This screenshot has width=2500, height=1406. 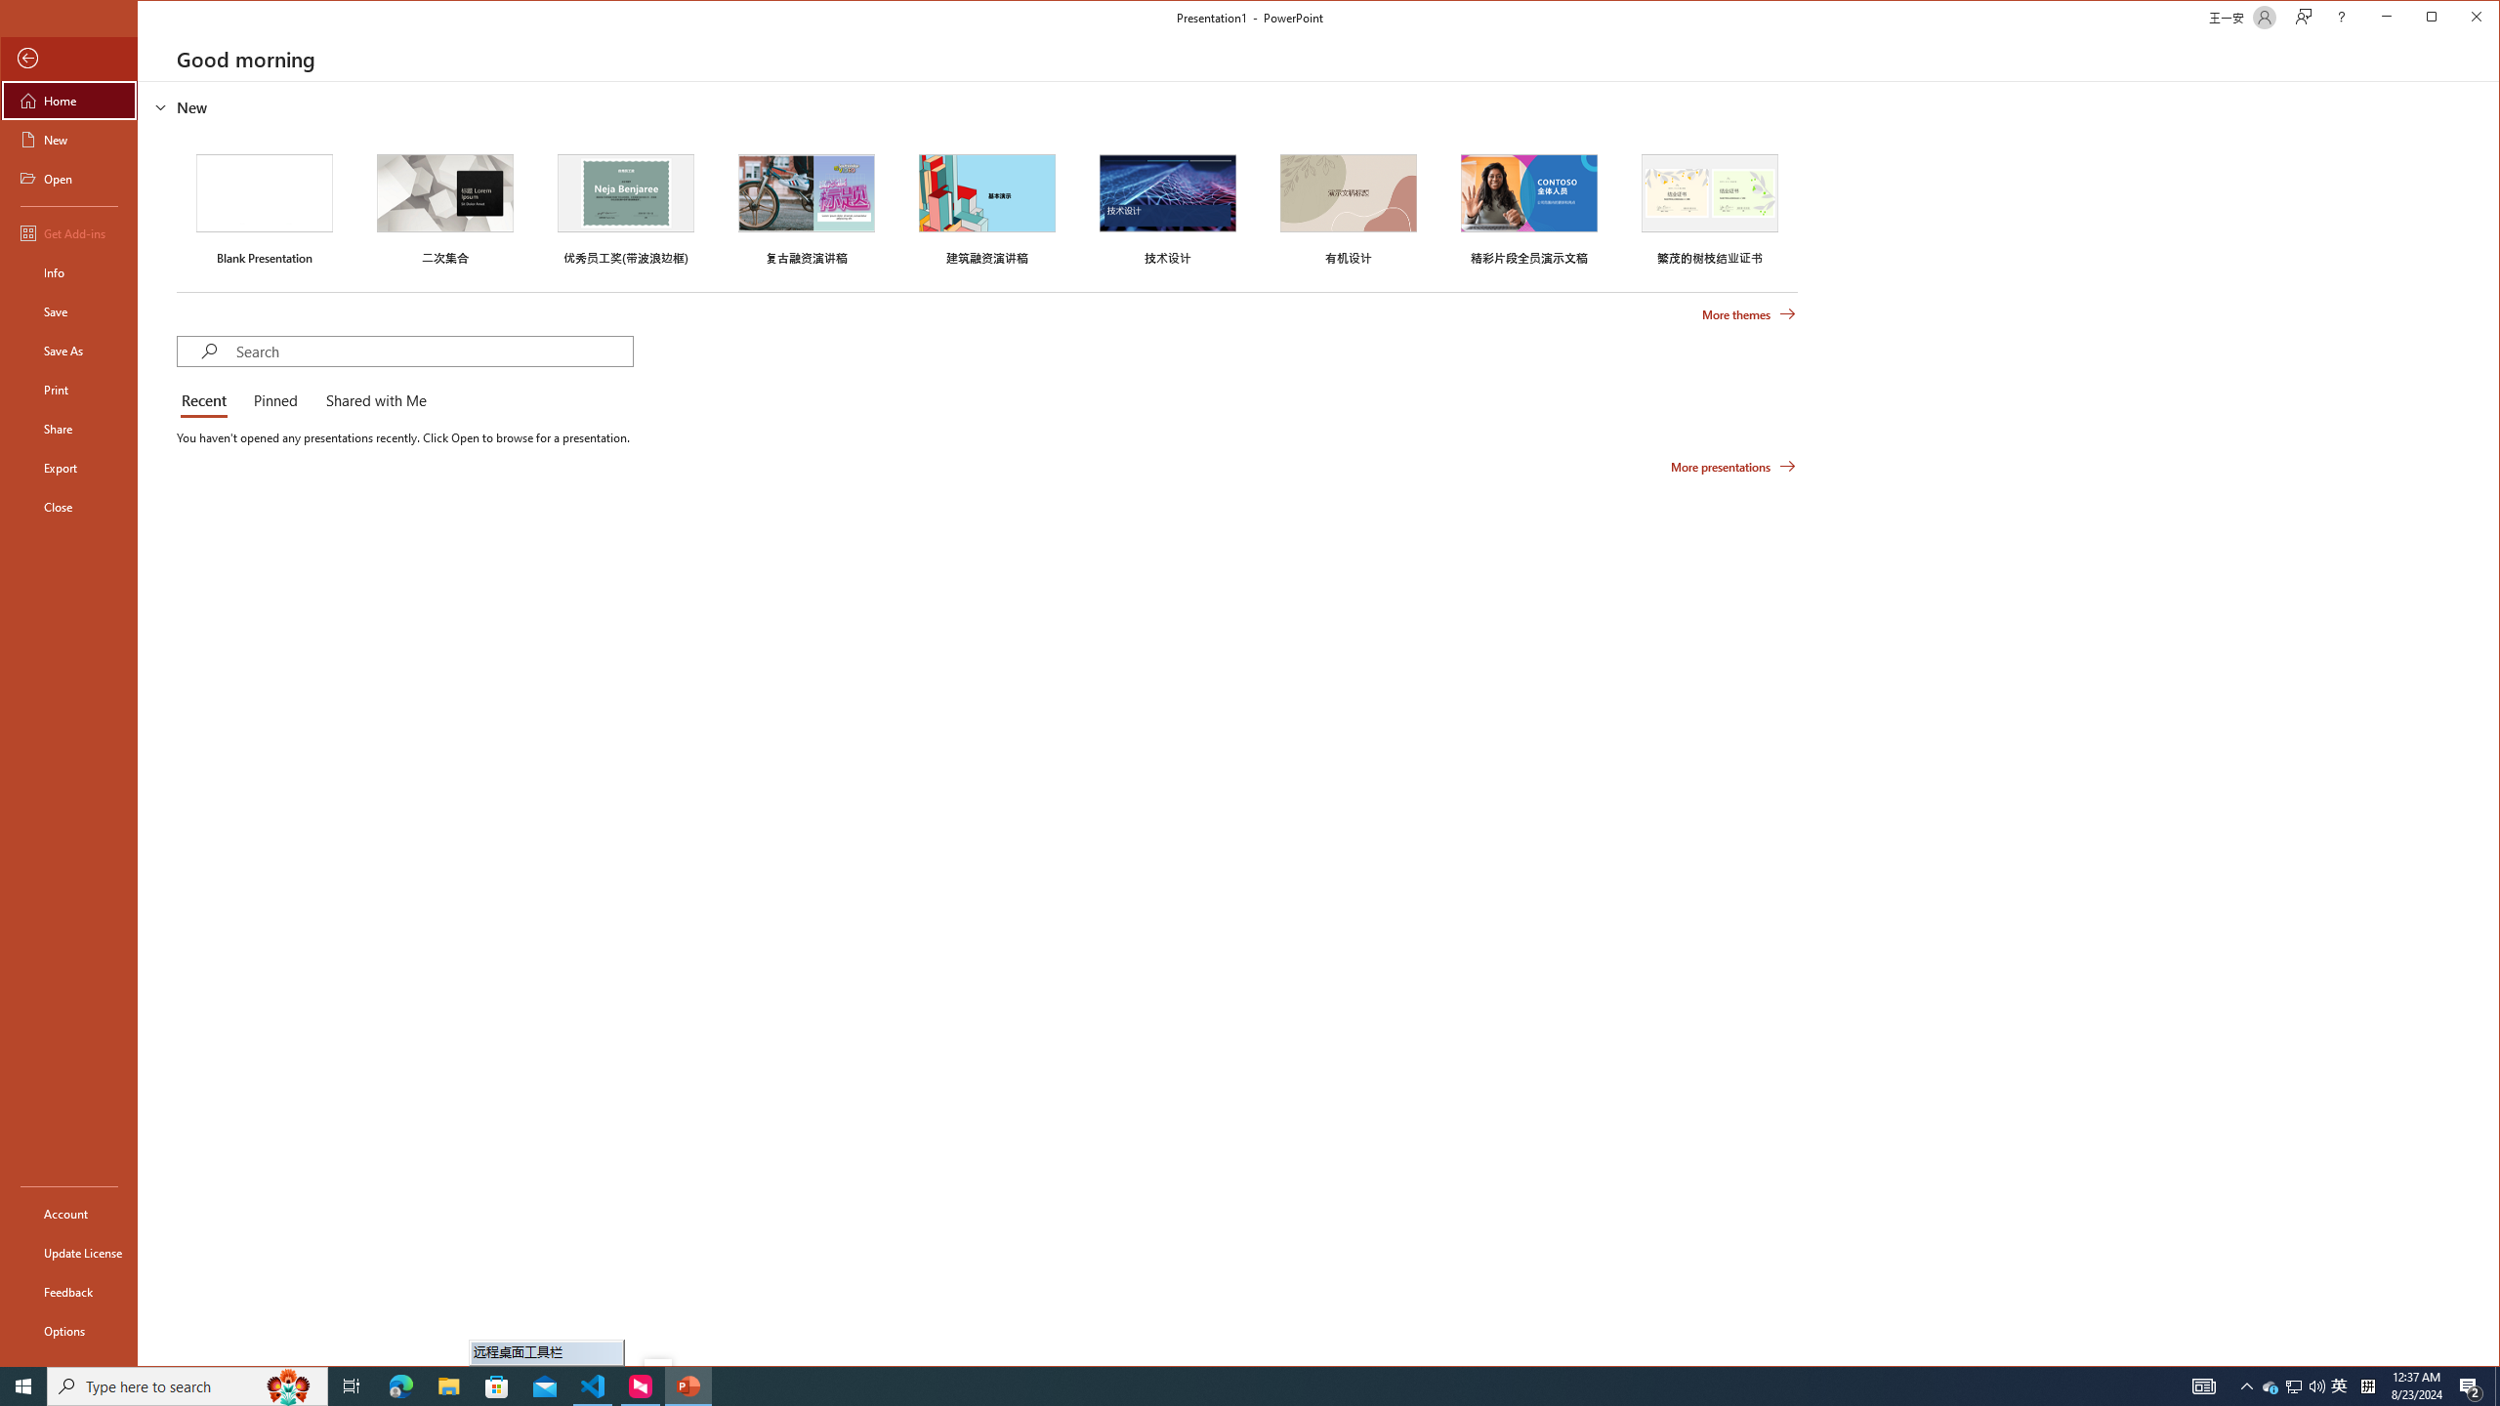 I want to click on Pinned, so click(x=275, y=402).